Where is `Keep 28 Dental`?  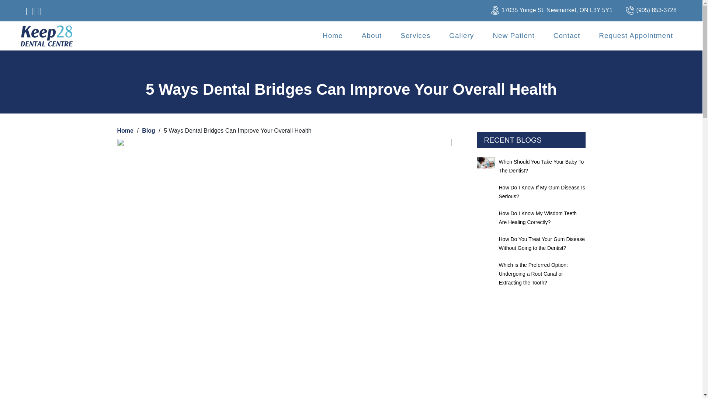
Keep 28 Dental is located at coordinates (46, 36).